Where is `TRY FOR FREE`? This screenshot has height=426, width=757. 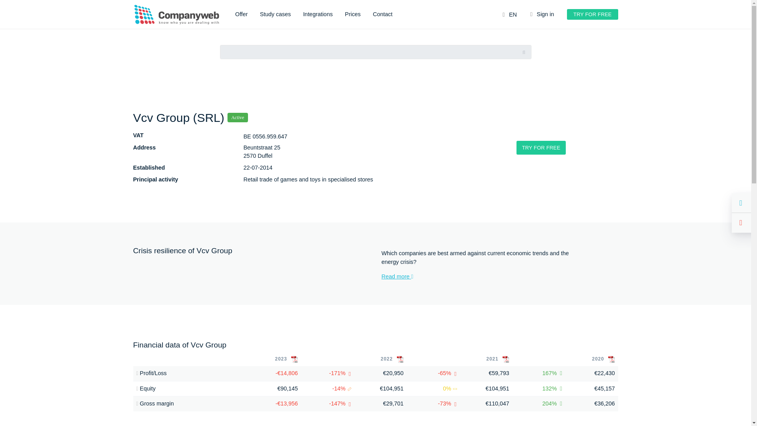 TRY FOR FREE is located at coordinates (541, 148).